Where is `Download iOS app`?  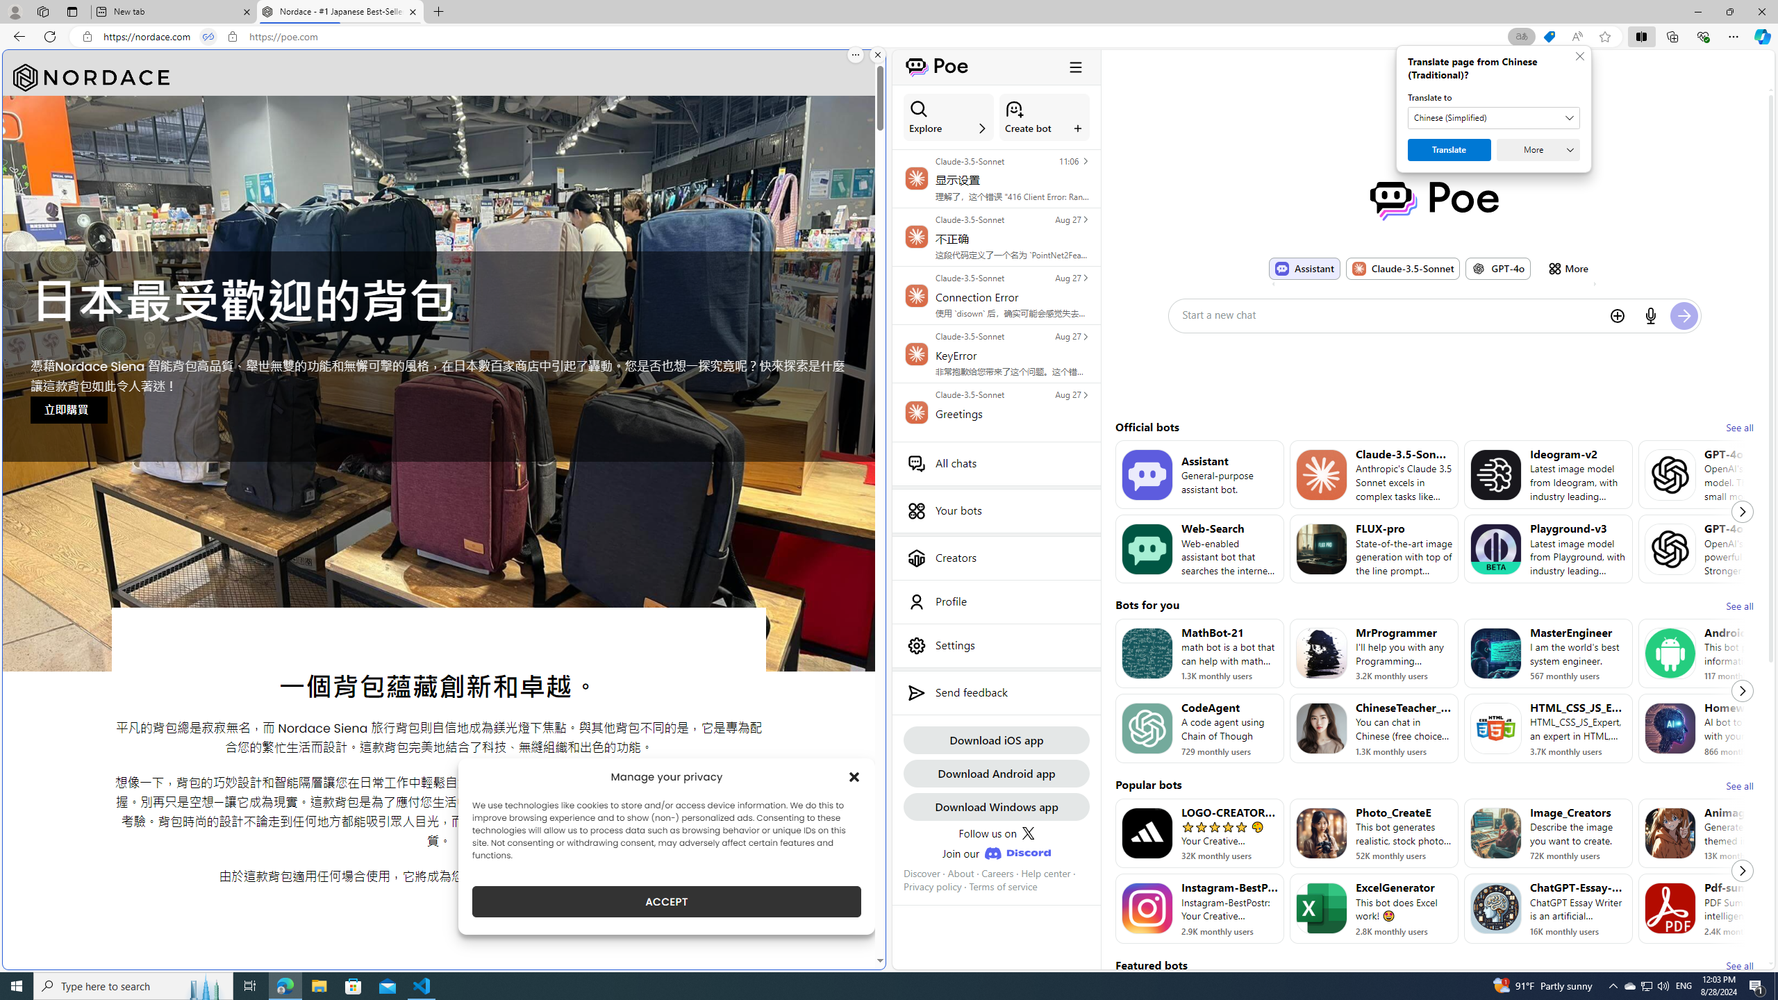 Download iOS app is located at coordinates (996, 740).